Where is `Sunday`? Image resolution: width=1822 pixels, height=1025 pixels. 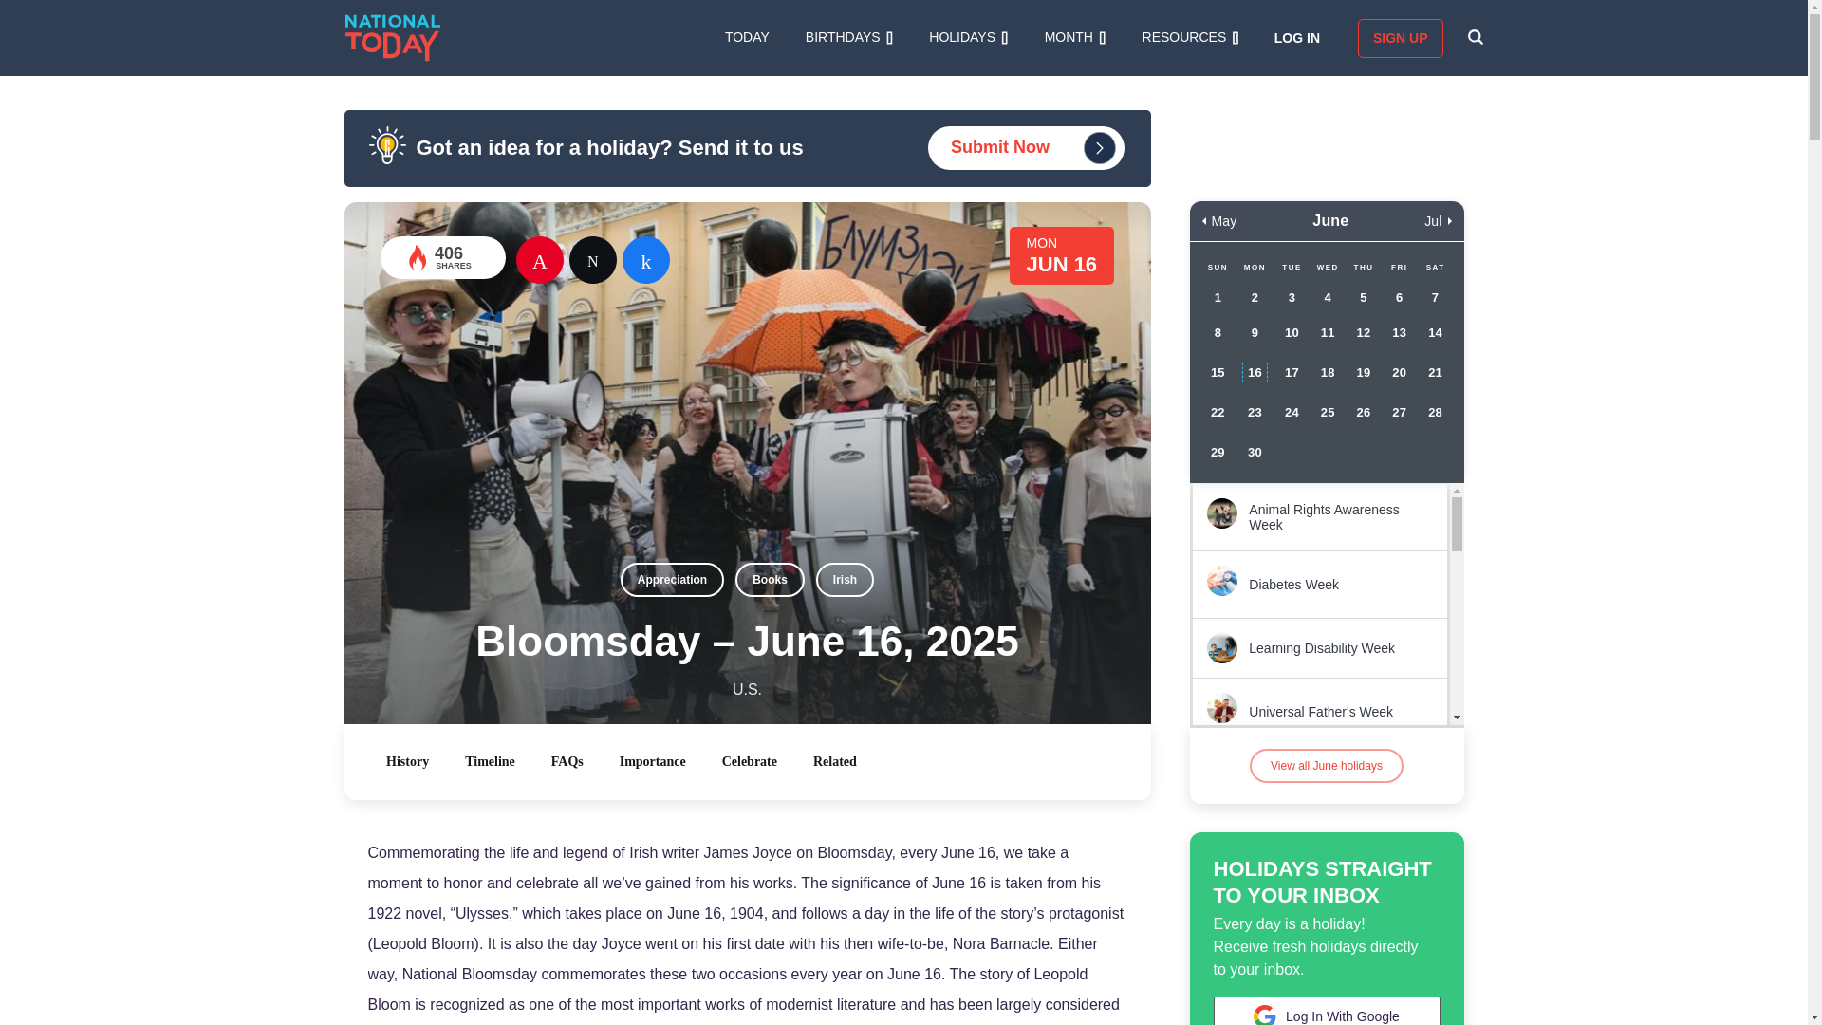
Sunday is located at coordinates (1218, 268).